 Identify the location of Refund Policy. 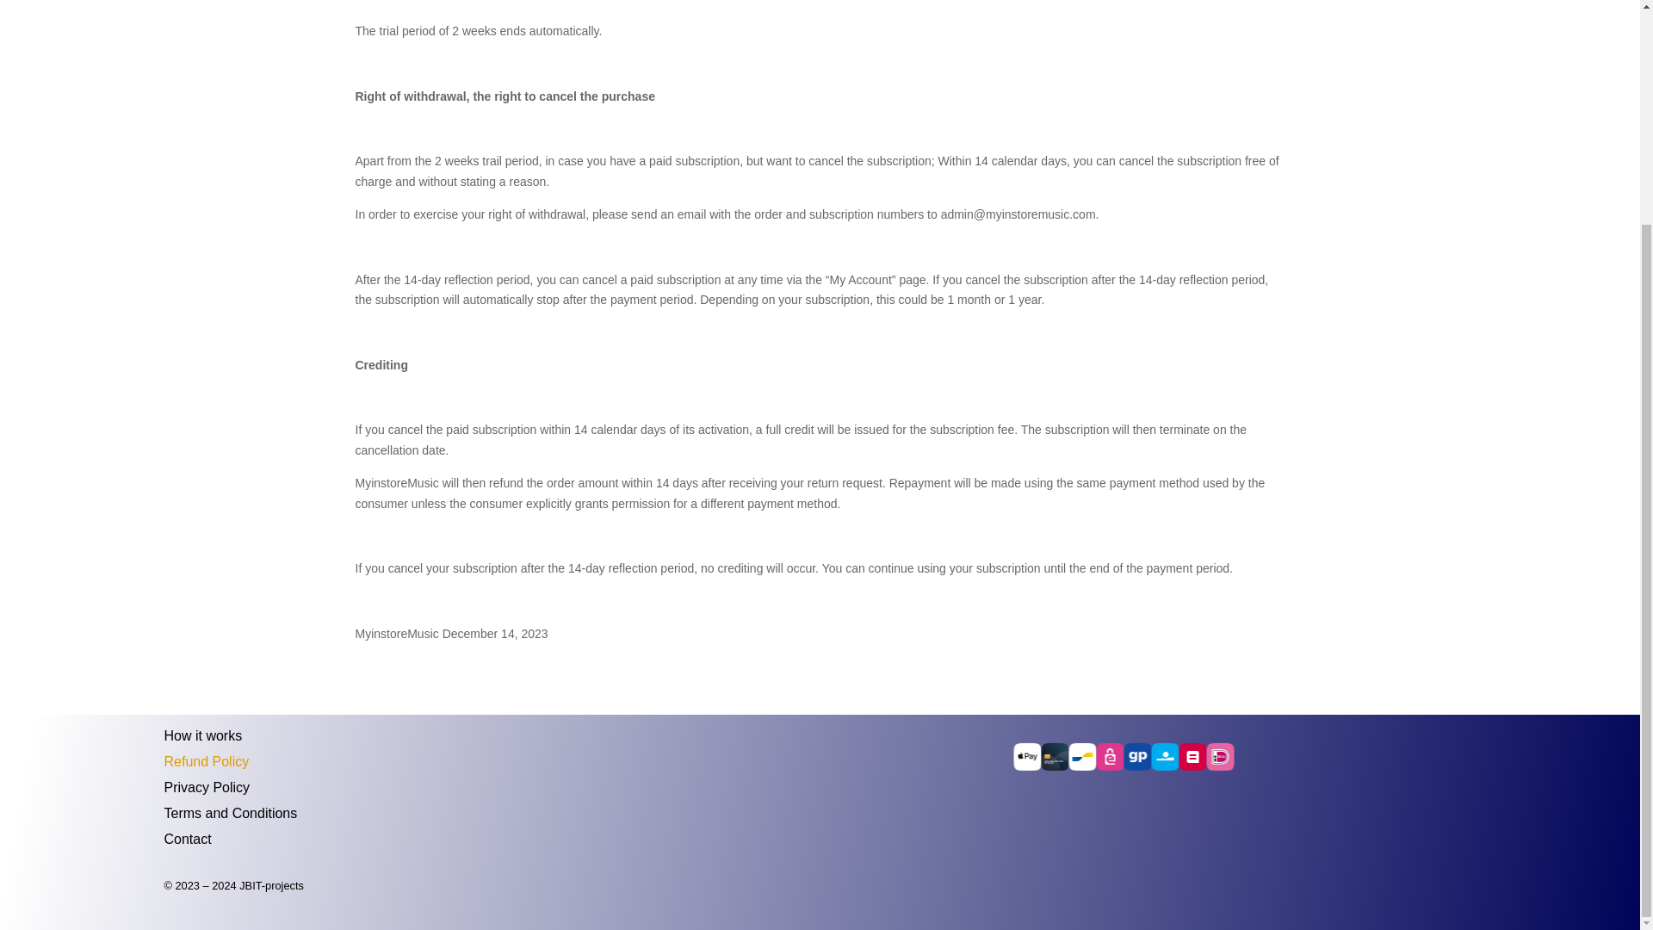
(207, 759).